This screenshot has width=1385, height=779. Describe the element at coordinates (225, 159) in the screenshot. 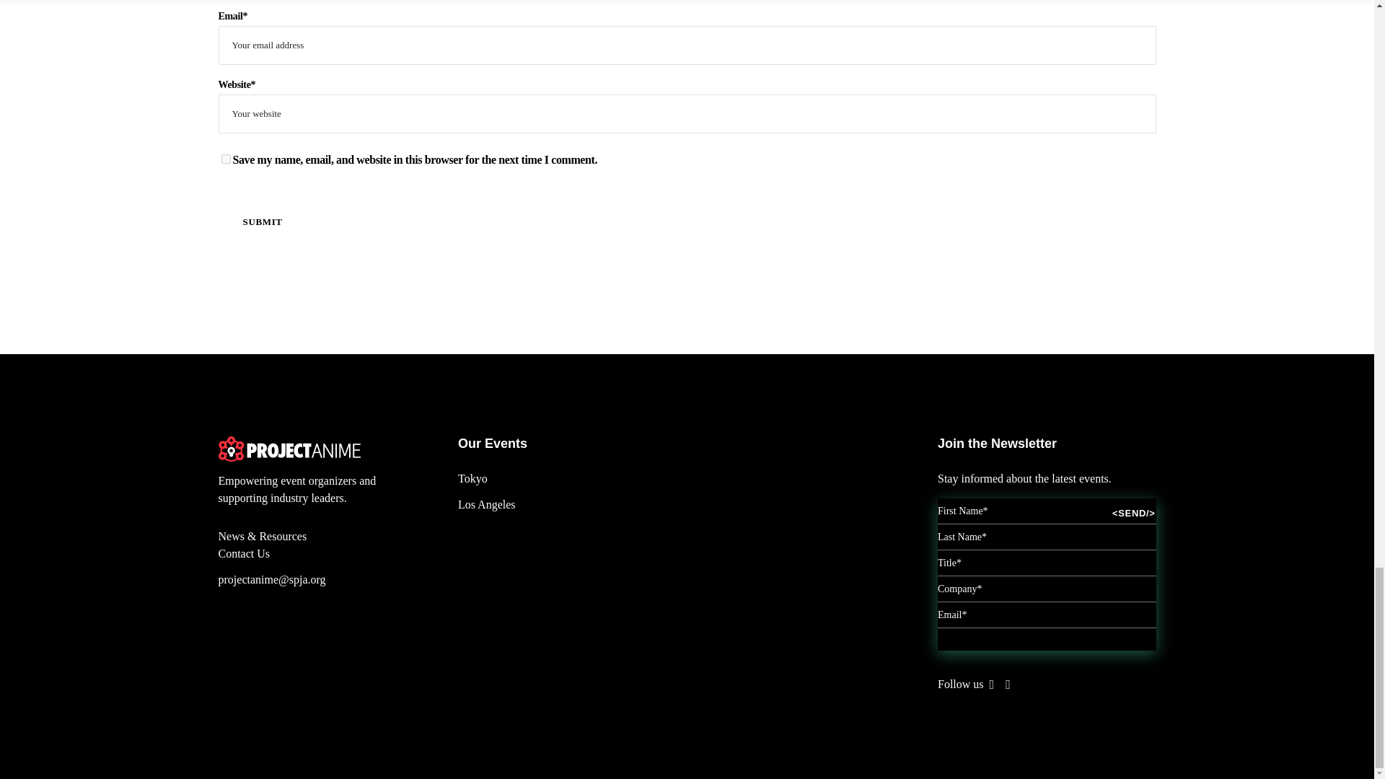

I see `yes` at that location.